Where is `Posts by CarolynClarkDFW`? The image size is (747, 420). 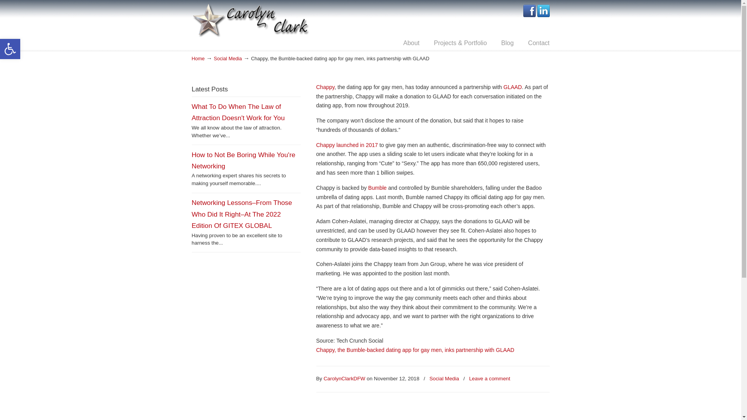
Posts by CarolynClarkDFW is located at coordinates (344, 379).